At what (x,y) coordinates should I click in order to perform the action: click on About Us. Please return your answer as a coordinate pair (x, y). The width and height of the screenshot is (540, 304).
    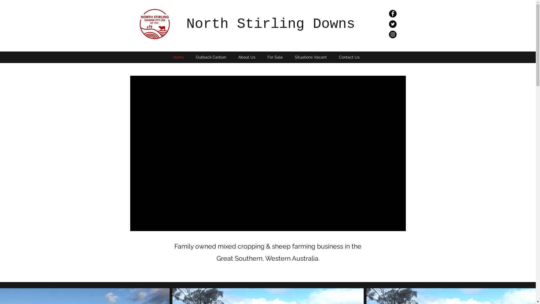
    Looking at the image, I should click on (247, 57).